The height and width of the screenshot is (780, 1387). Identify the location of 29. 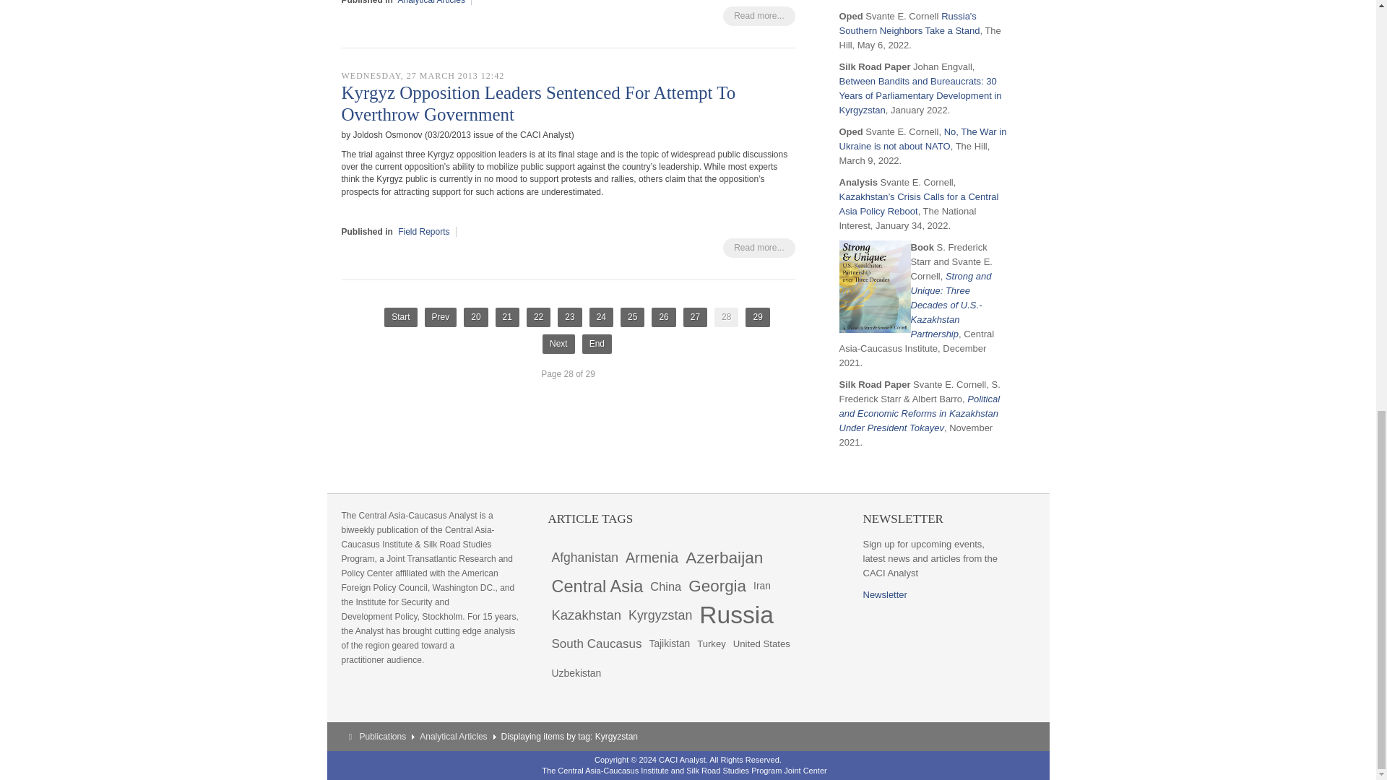
(757, 316).